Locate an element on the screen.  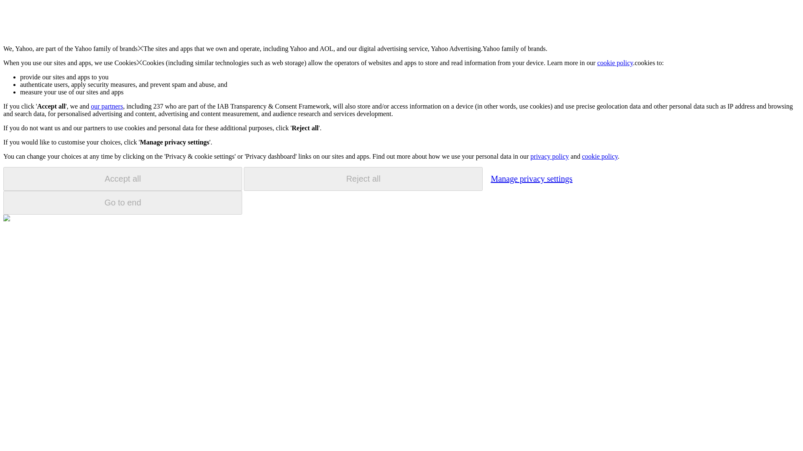
Reject all is located at coordinates (363, 179).